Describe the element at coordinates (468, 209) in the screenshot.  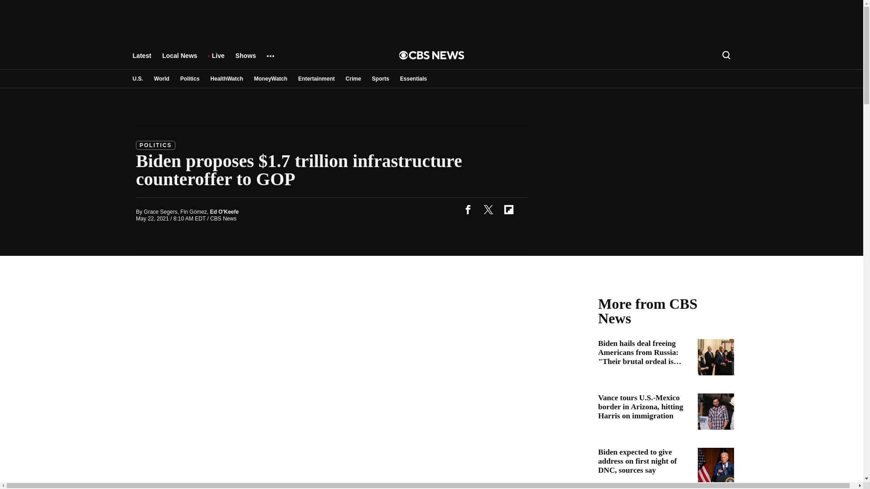
I see `facebook` at that location.